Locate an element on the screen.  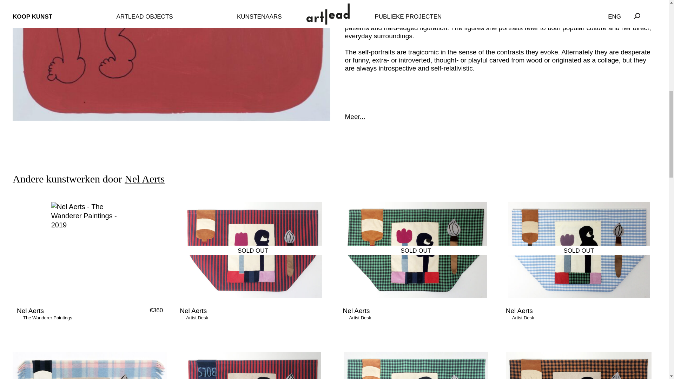
Nel Aerts - Artist Desk - 2017 is located at coordinates (416, 366).